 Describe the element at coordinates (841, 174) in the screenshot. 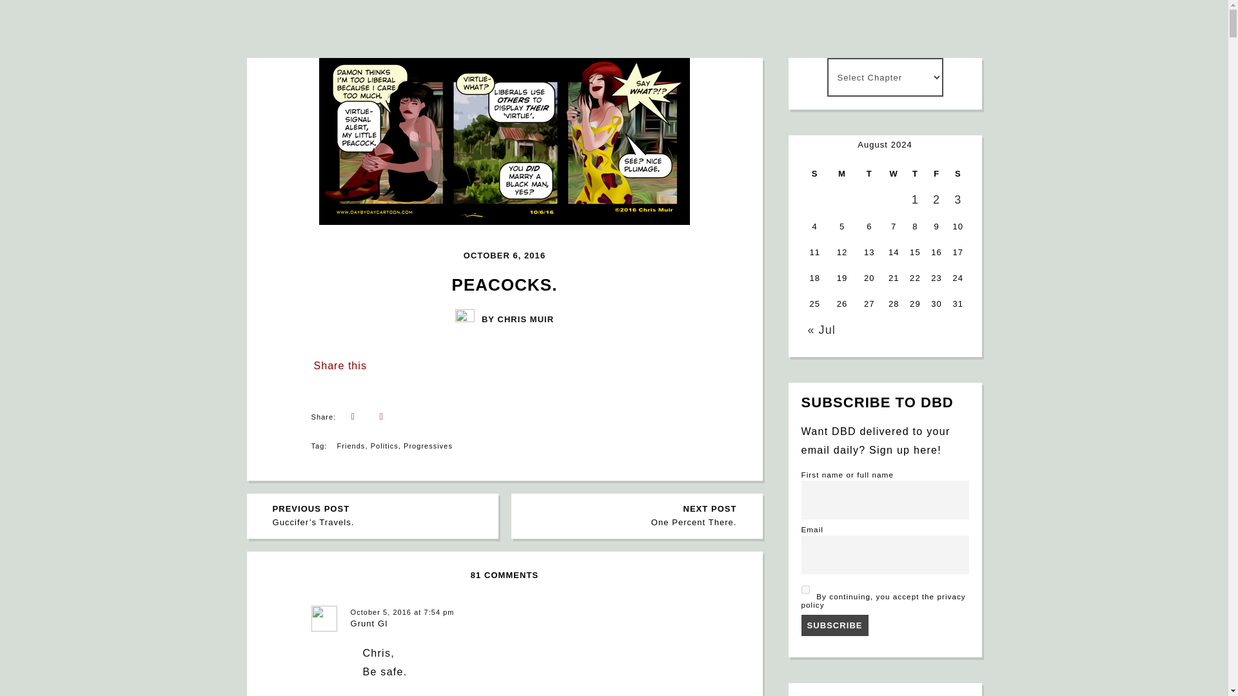

I see `Monday` at that location.